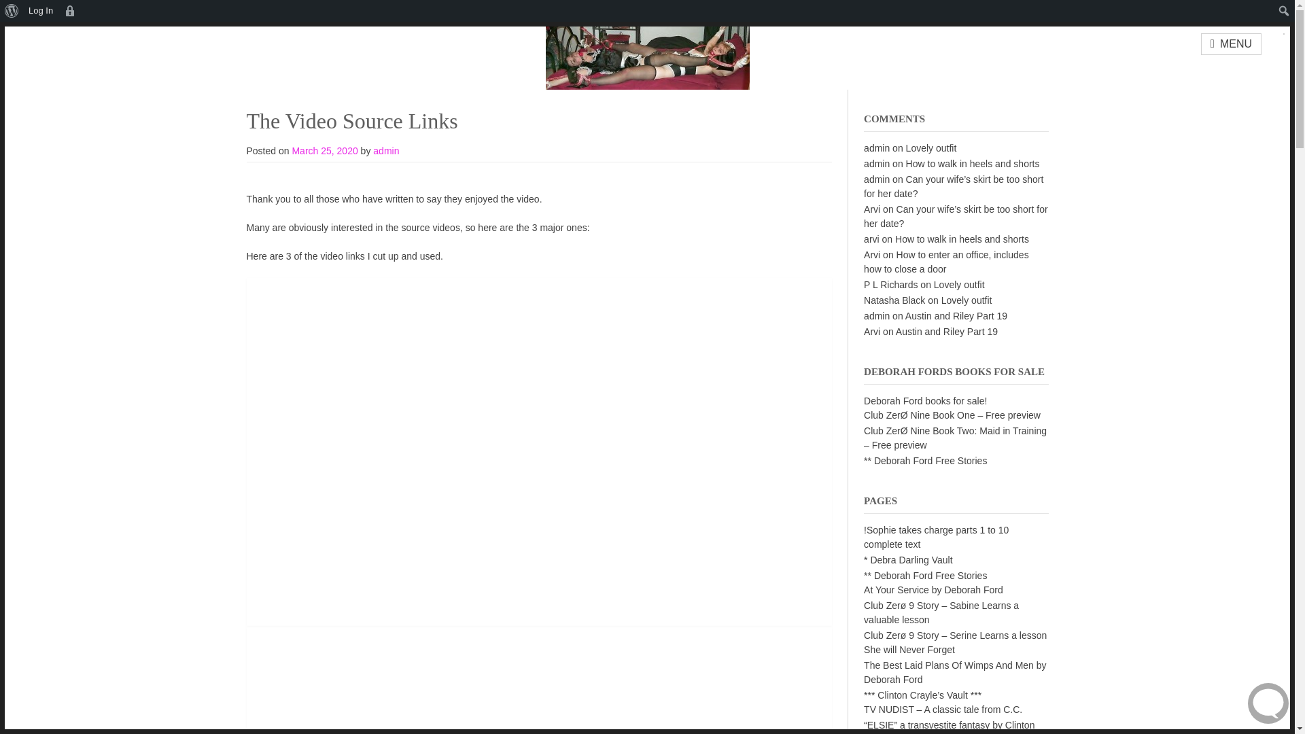  Describe the element at coordinates (934, 589) in the screenshot. I see `At Your Service by Deborah Ford` at that location.